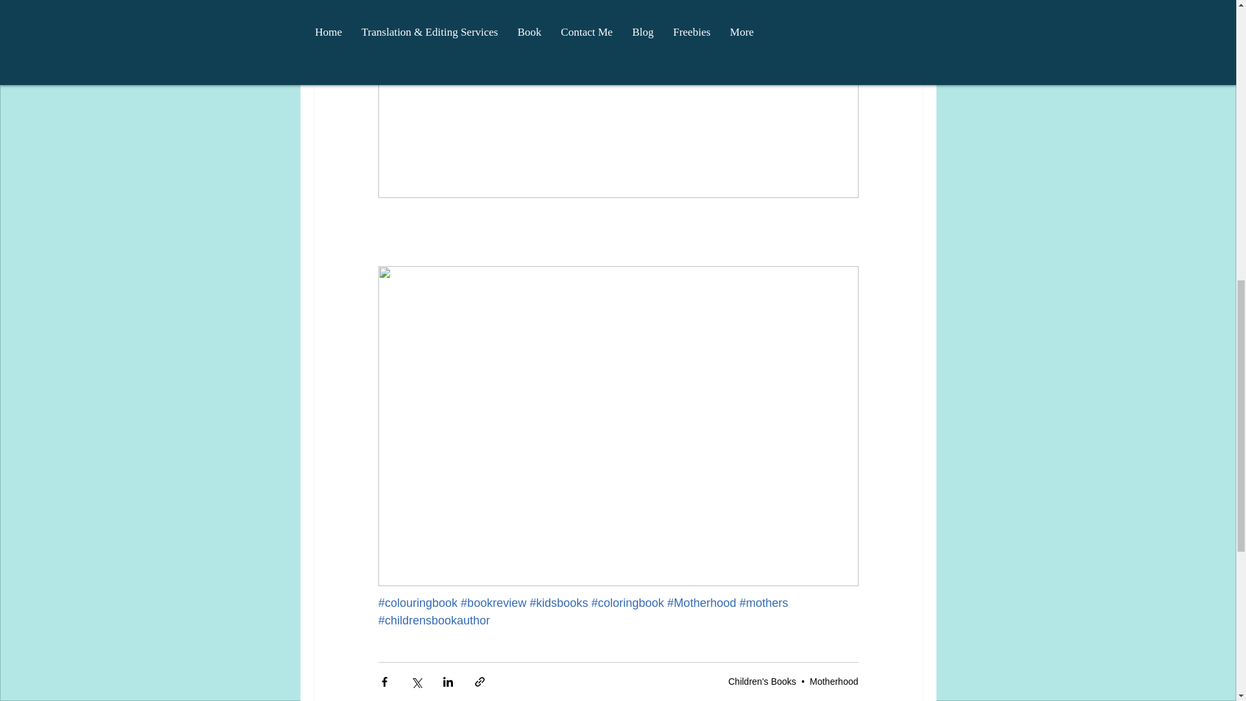 This screenshot has height=701, width=1246. I want to click on Children's Books, so click(762, 682).